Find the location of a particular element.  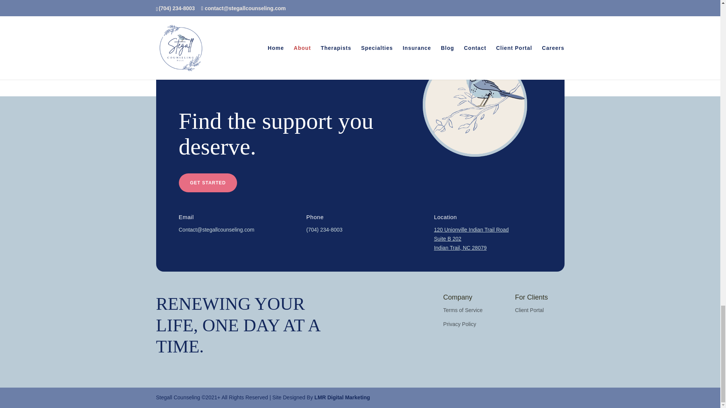

Terms of Service is located at coordinates (463, 310).